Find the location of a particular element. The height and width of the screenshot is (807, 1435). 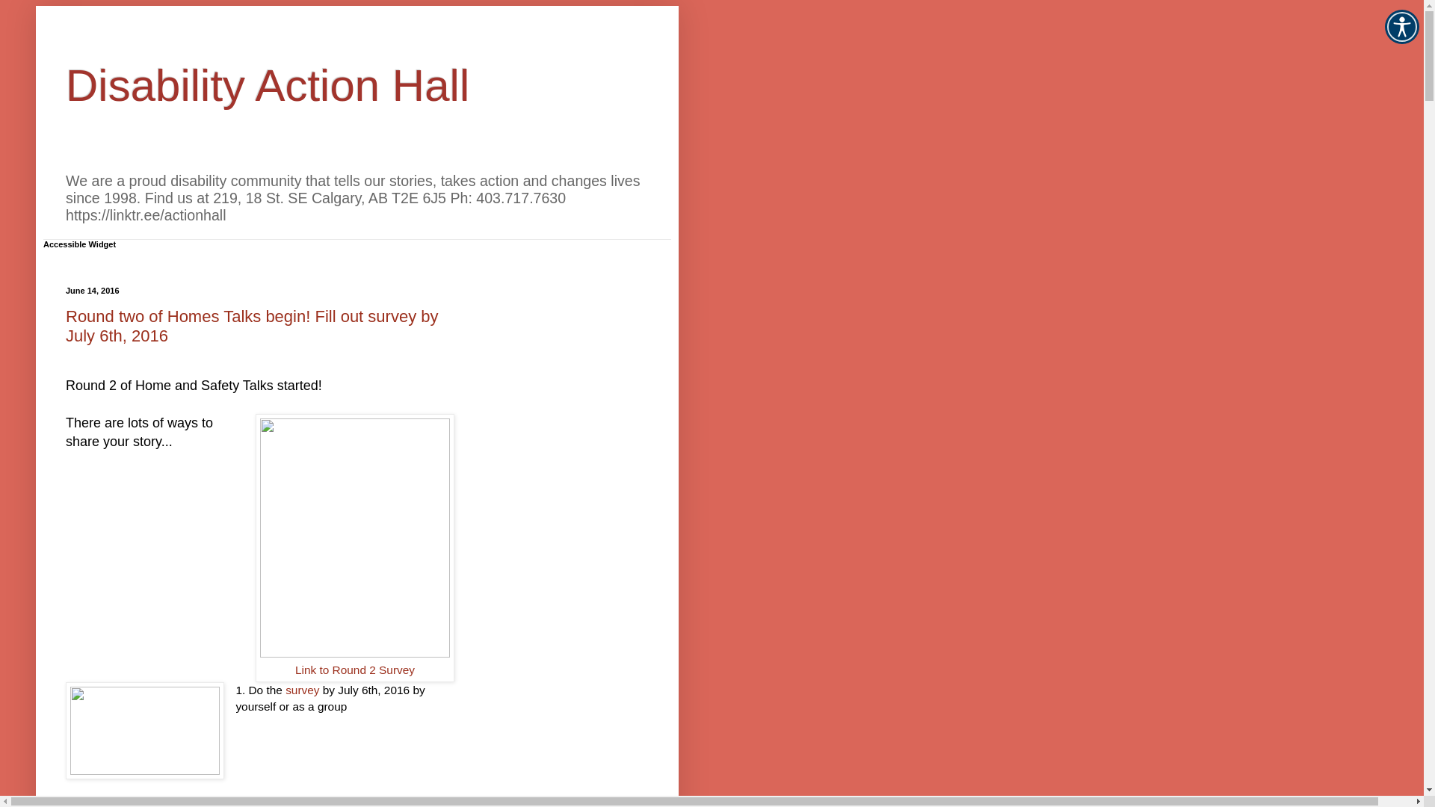

Disability Action Hall is located at coordinates (268, 85).